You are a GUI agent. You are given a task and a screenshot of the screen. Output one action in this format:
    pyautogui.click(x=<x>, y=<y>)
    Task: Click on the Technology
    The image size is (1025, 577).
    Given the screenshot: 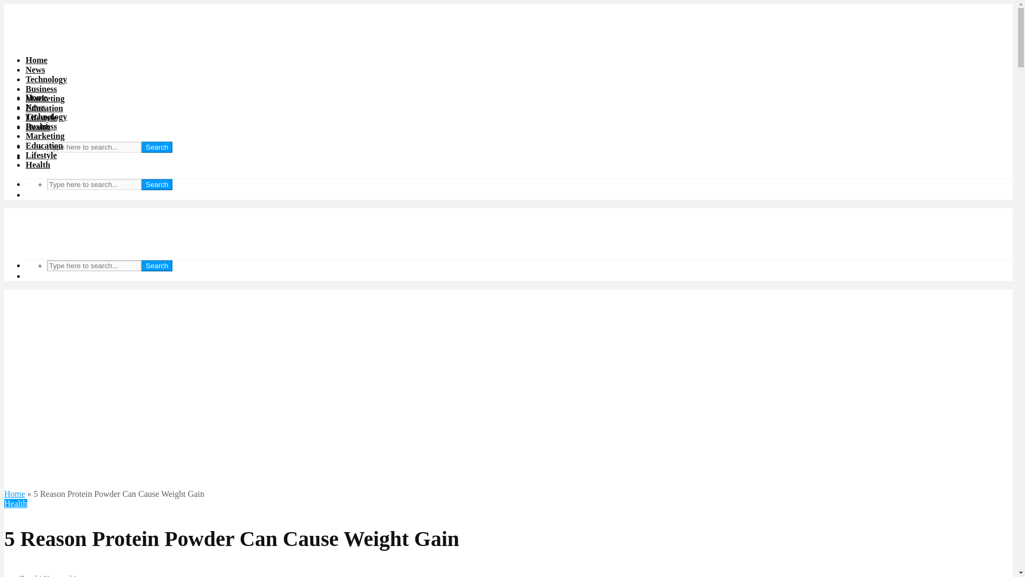 What is the action you would take?
    pyautogui.click(x=46, y=116)
    